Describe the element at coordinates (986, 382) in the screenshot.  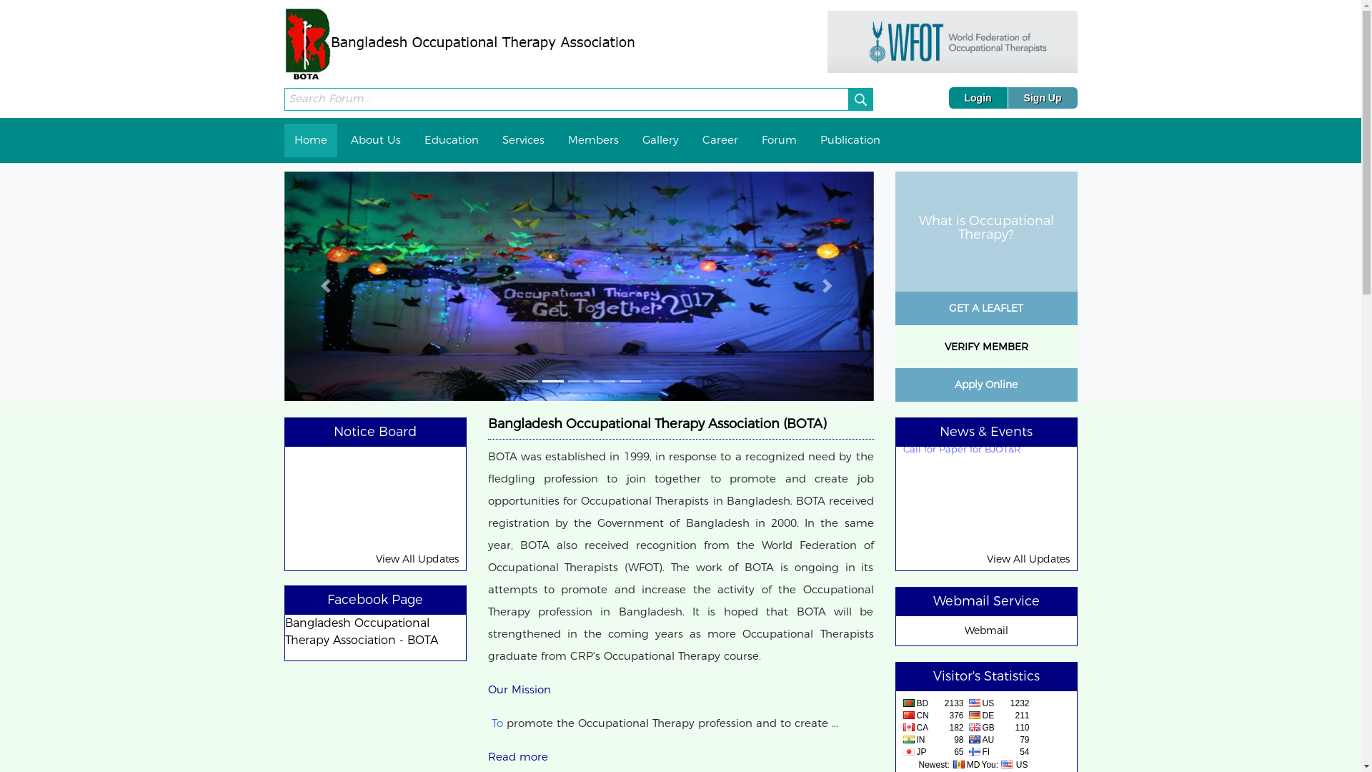
I see `Apply Online` at that location.